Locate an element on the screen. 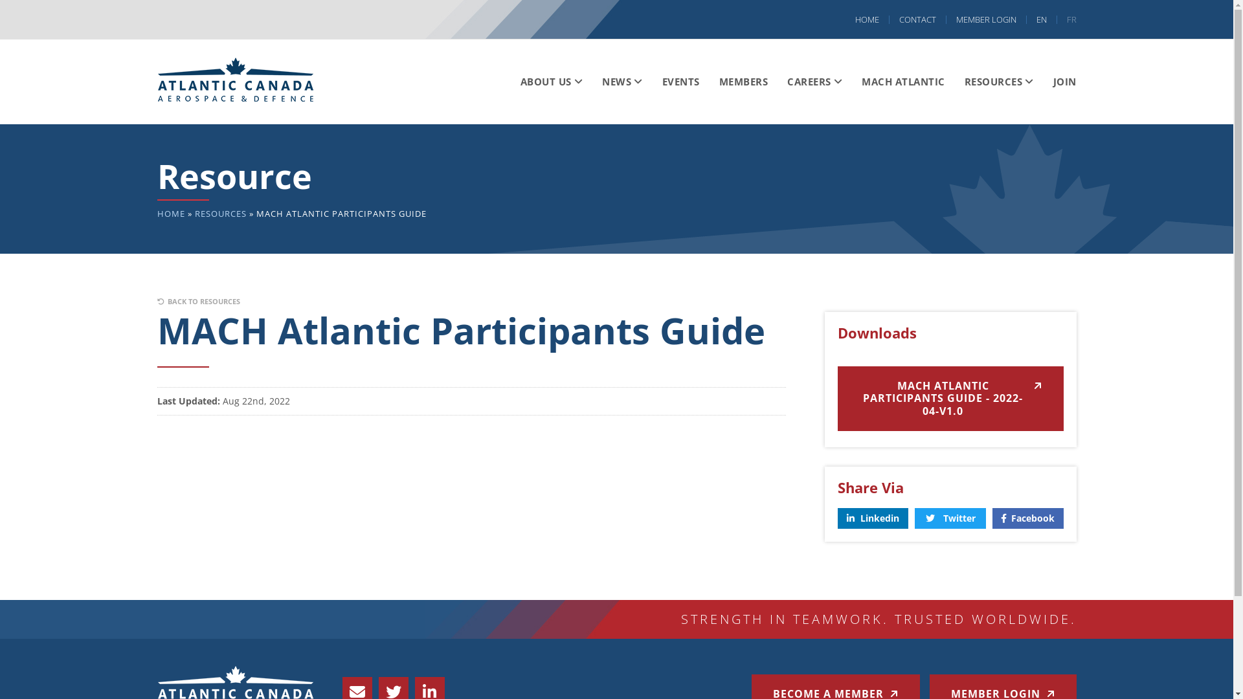  Twitter is located at coordinates (950, 518).